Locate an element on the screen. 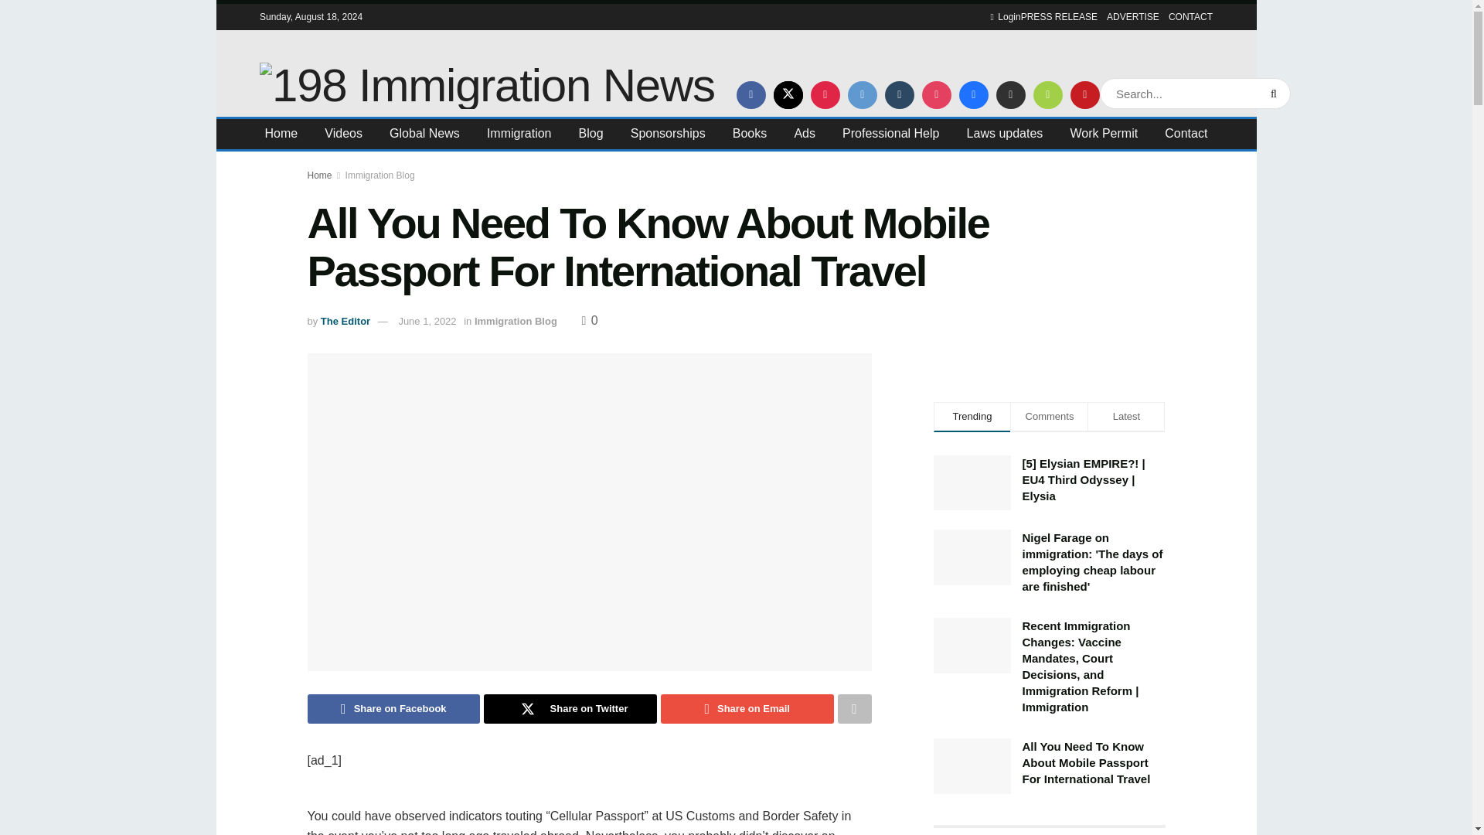 The width and height of the screenshot is (1484, 835). Login is located at coordinates (1006, 17).